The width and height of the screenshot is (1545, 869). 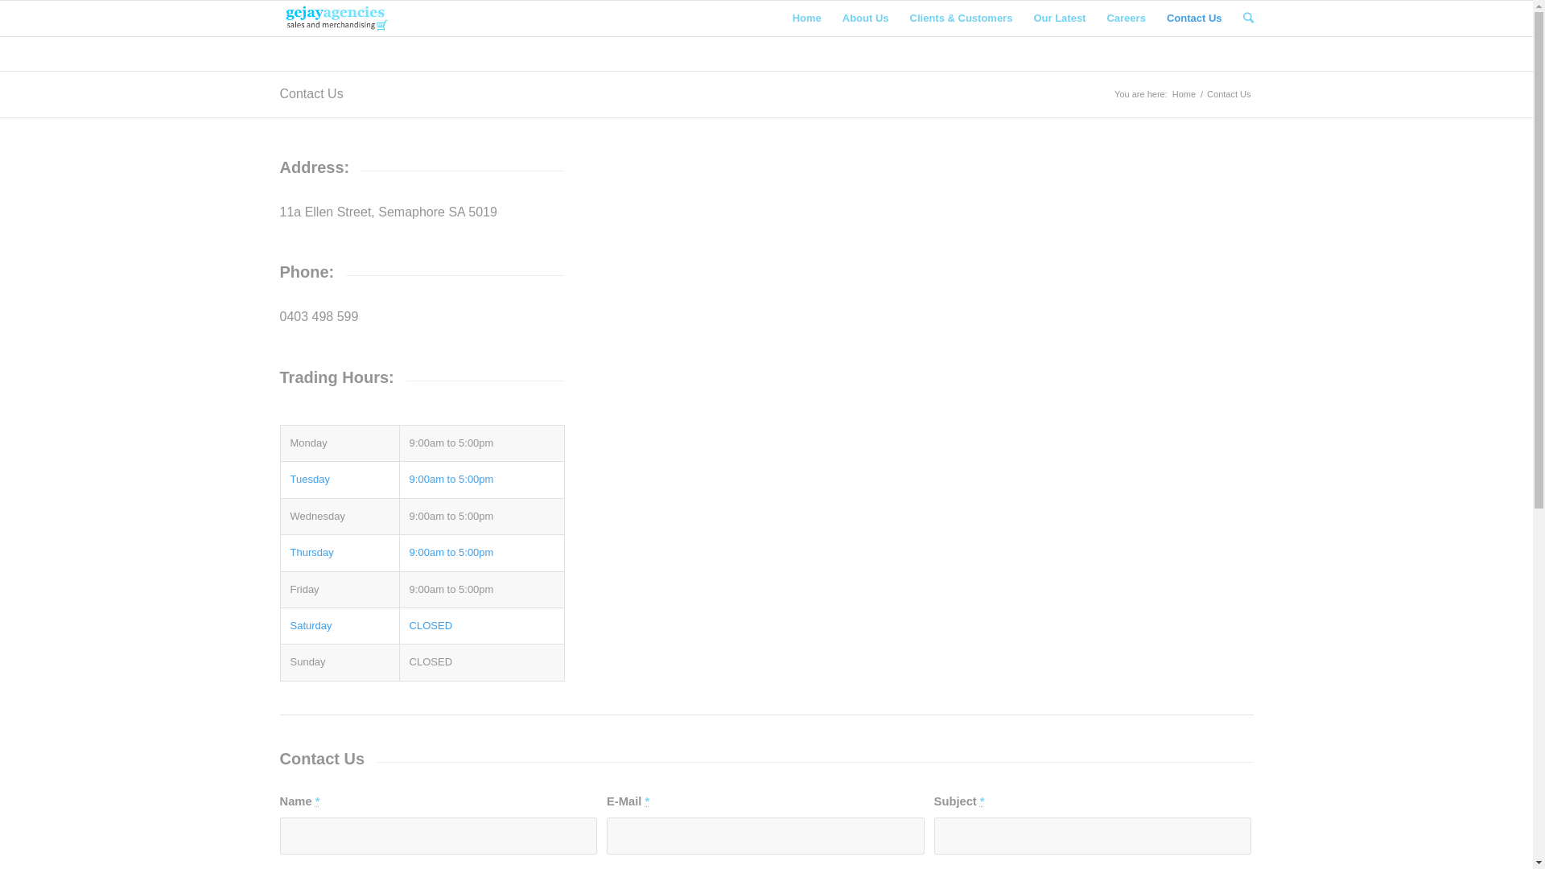 I want to click on About Us, so click(x=866, y=19).